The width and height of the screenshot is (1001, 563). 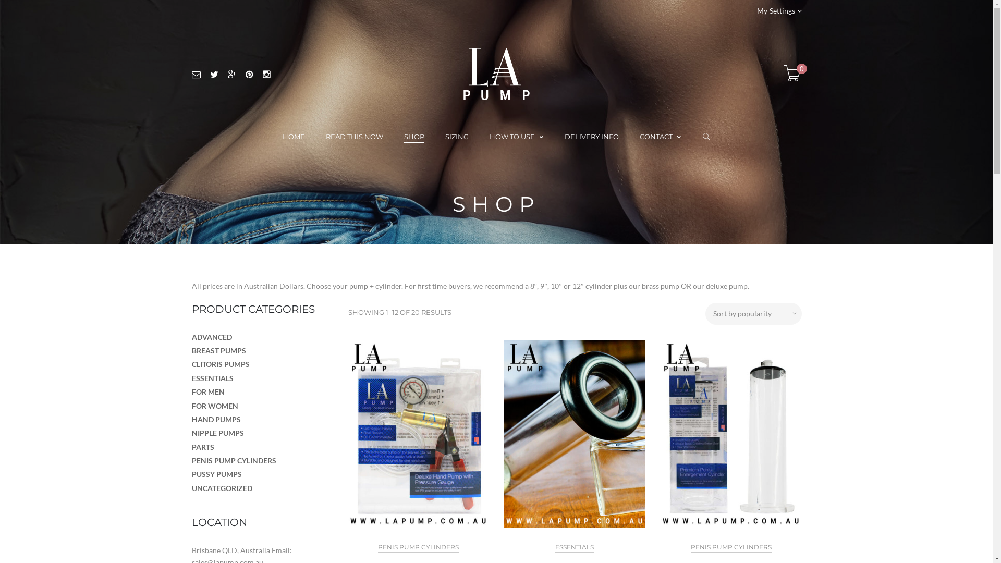 What do you see at coordinates (294, 137) in the screenshot?
I see `HOME` at bounding box center [294, 137].